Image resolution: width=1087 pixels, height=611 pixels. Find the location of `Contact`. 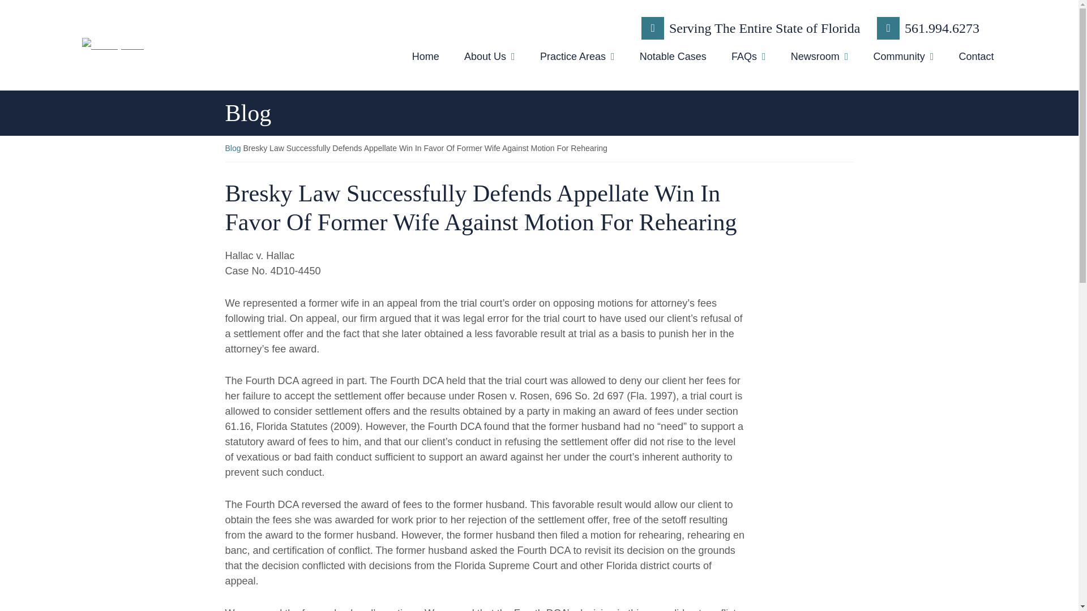

Contact is located at coordinates (976, 59).